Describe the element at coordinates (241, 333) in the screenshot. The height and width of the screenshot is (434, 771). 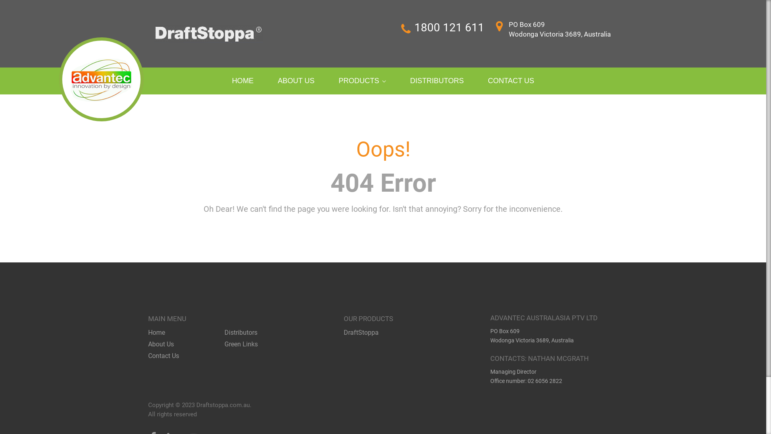
I see `Distributors` at that location.